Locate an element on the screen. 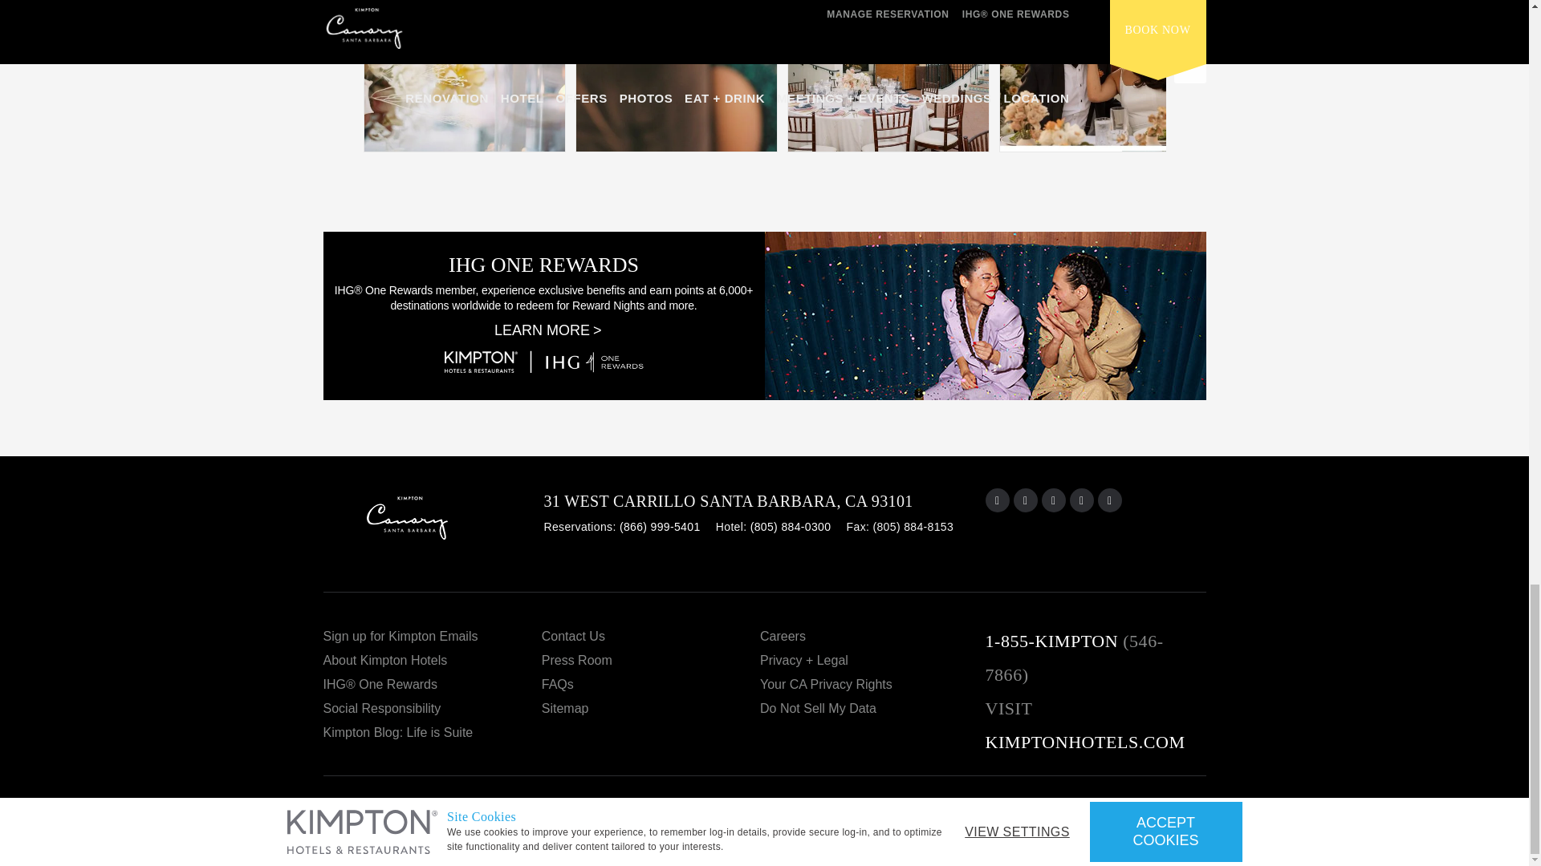  Kimpton Canary Hotel on pinterest is located at coordinates (1082, 500).